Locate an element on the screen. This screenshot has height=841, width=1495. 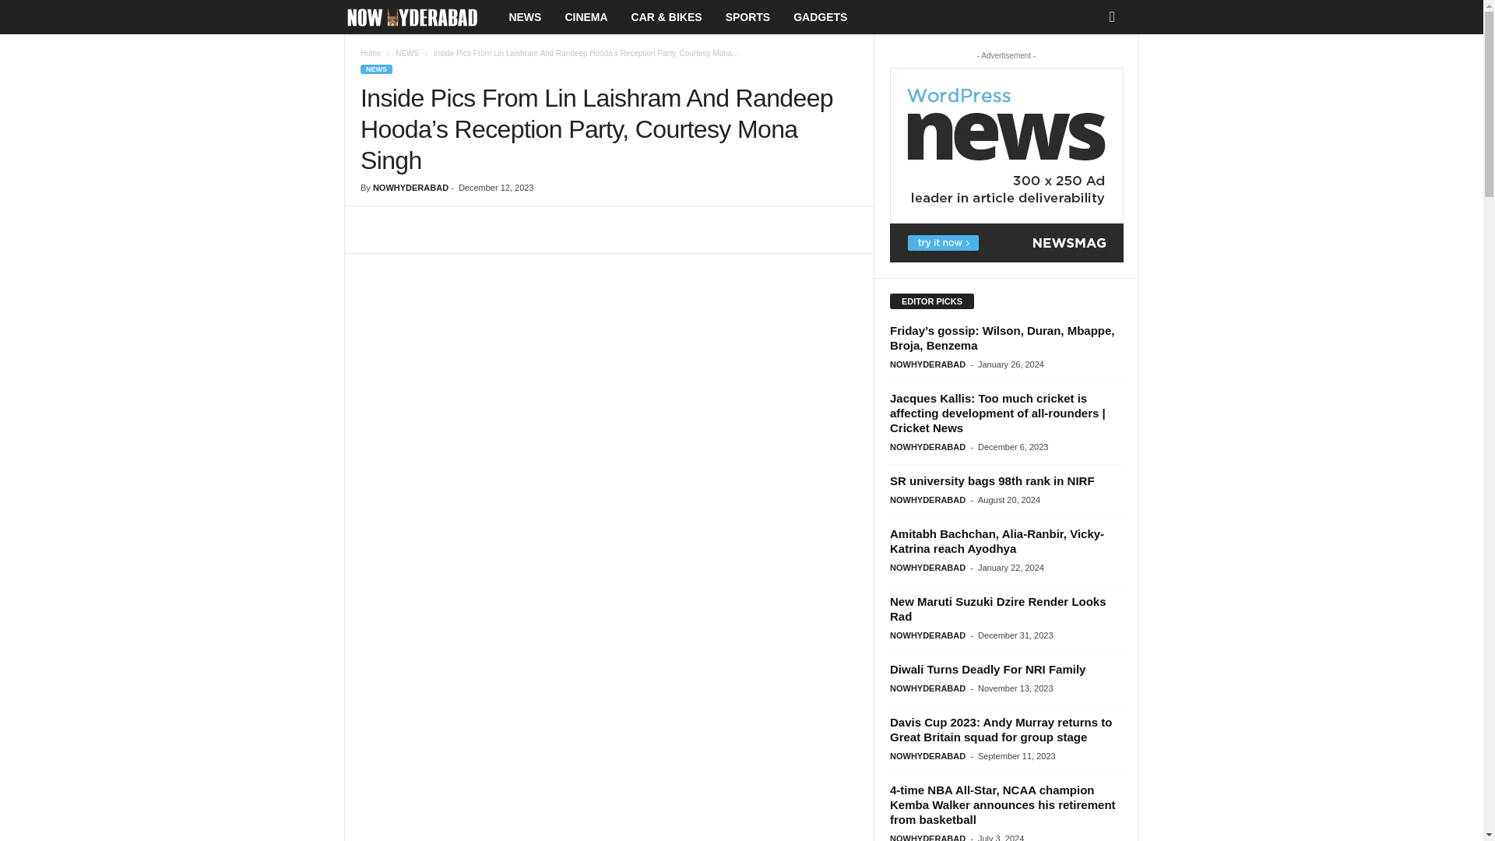
CINEMA is located at coordinates (586, 17).